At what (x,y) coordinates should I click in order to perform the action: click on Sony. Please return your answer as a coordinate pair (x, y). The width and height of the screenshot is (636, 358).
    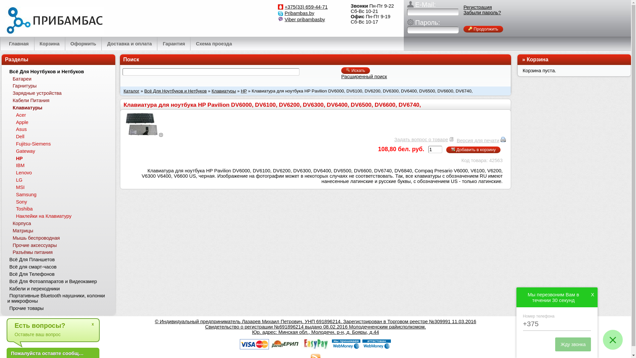
    Looking at the image, I should click on (61, 202).